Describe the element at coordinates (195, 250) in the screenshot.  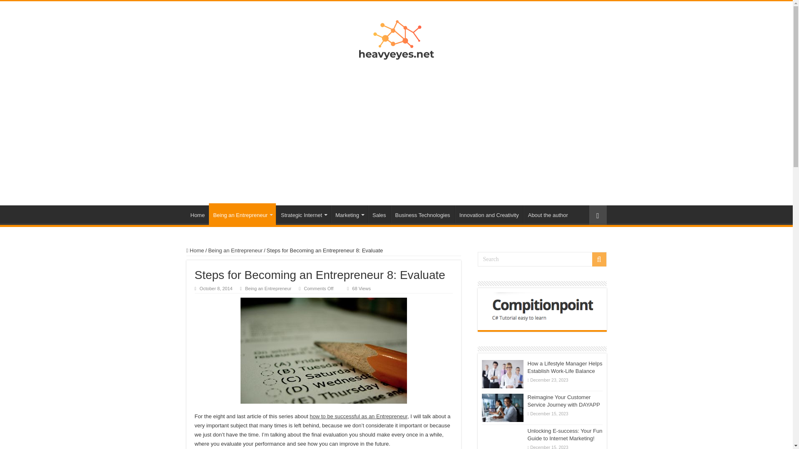
I see `Home` at that location.